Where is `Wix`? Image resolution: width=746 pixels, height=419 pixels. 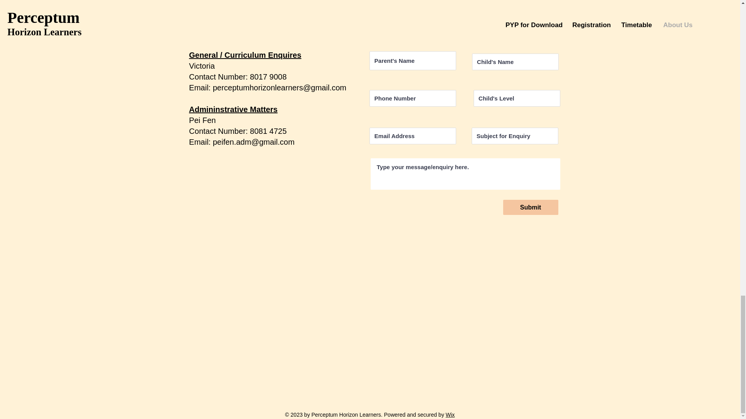
Wix is located at coordinates (450, 414).